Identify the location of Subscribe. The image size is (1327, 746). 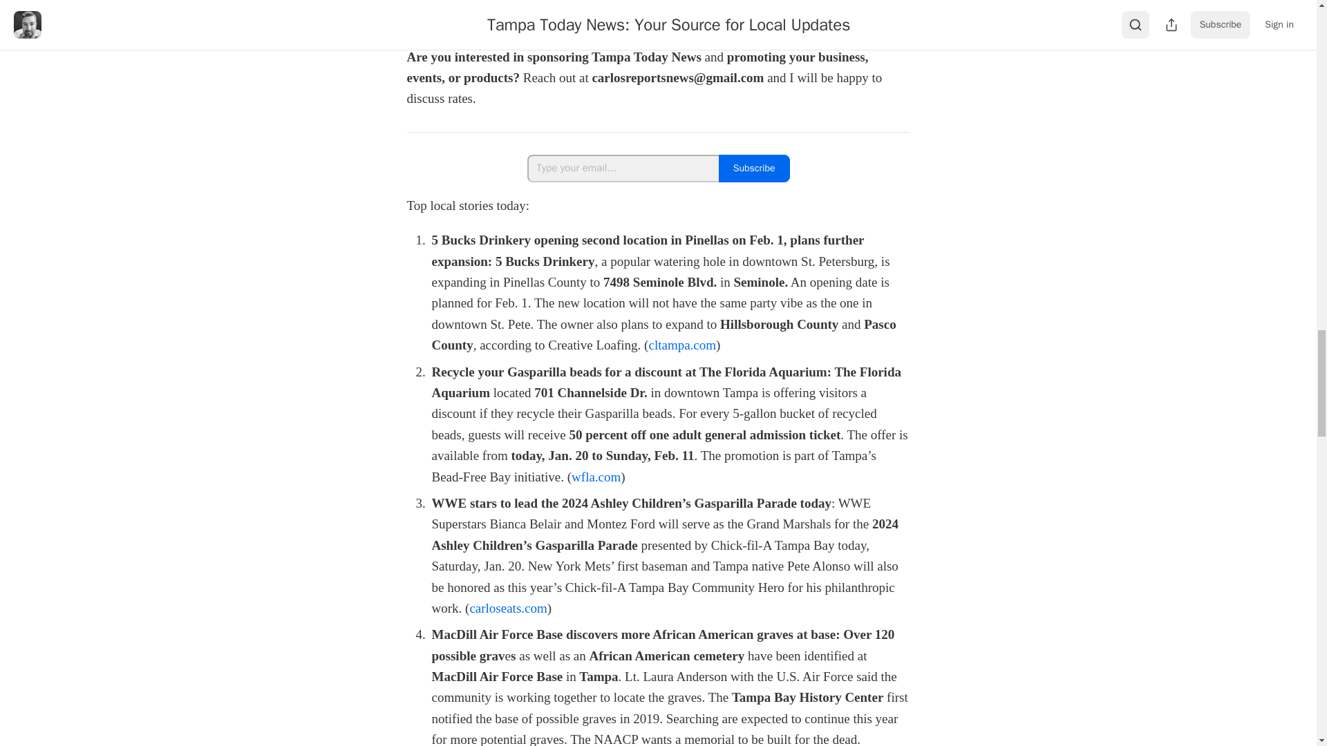
(754, 168).